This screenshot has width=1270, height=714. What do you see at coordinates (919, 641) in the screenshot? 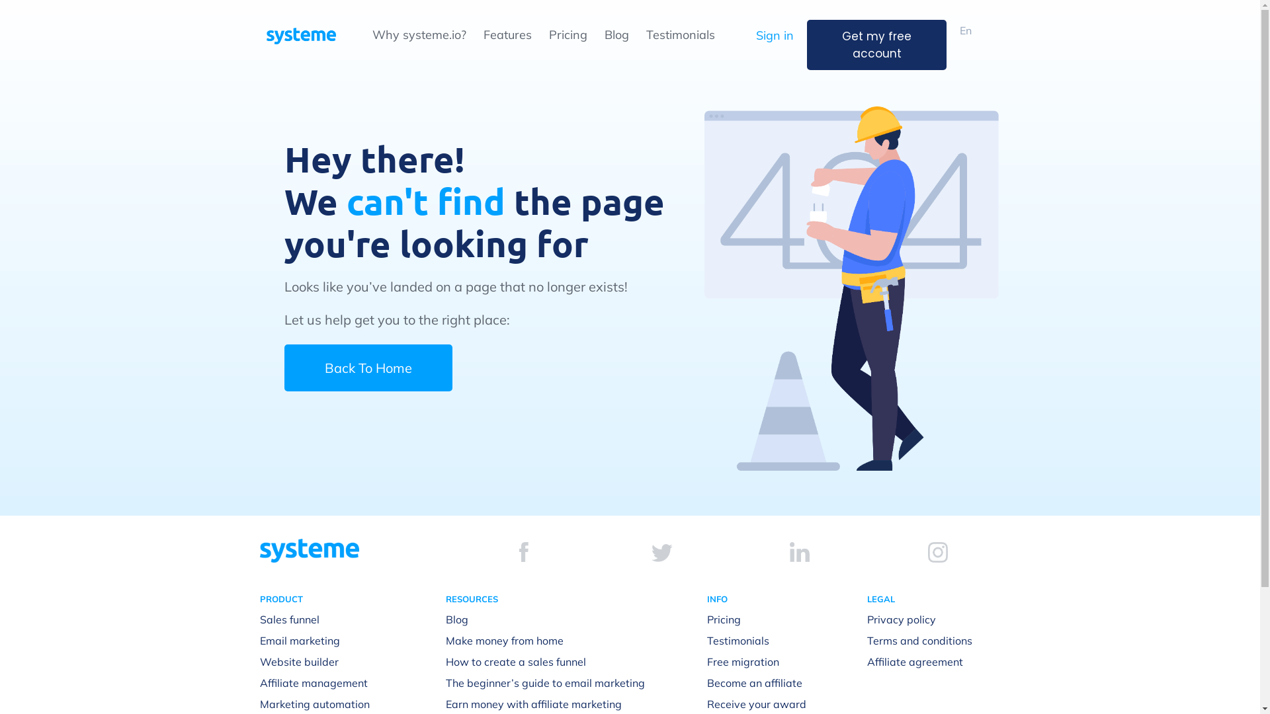
I see `Terms and conditions` at bounding box center [919, 641].